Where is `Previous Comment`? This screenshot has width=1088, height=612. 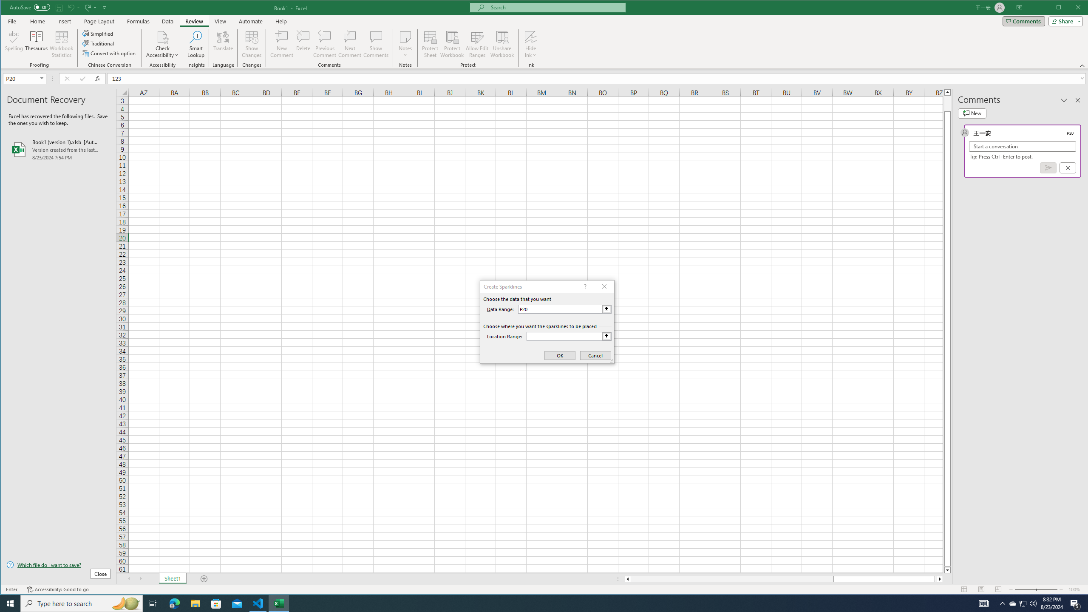 Previous Comment is located at coordinates (325, 44).